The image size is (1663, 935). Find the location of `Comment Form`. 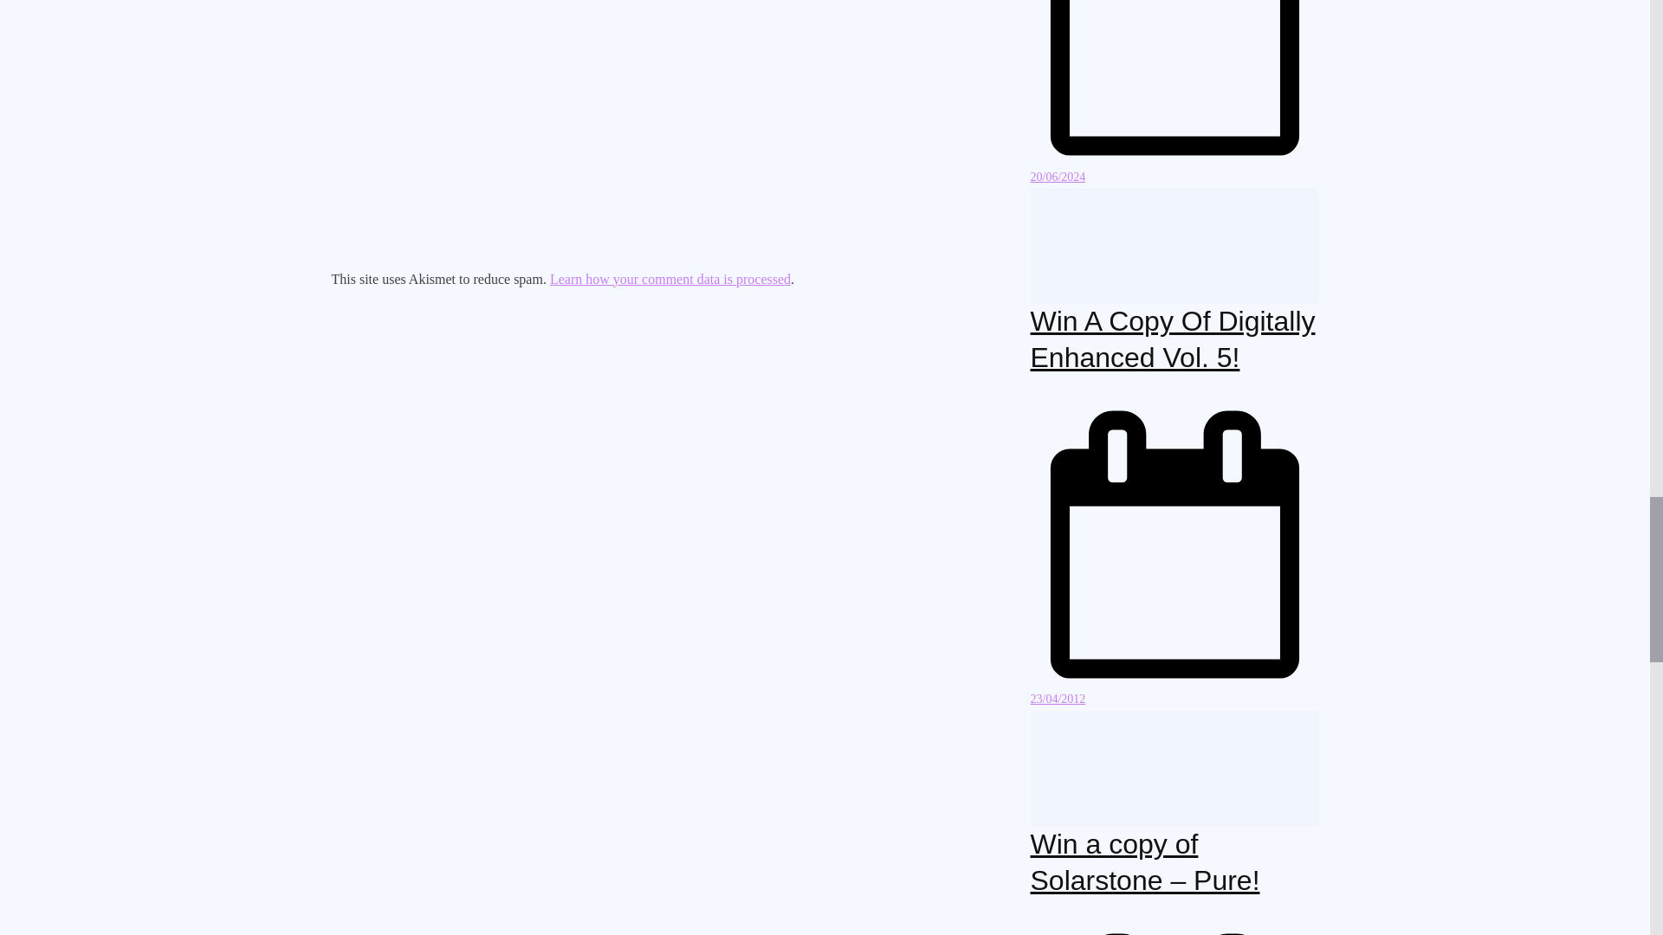

Comment Form is located at coordinates (667, 130).